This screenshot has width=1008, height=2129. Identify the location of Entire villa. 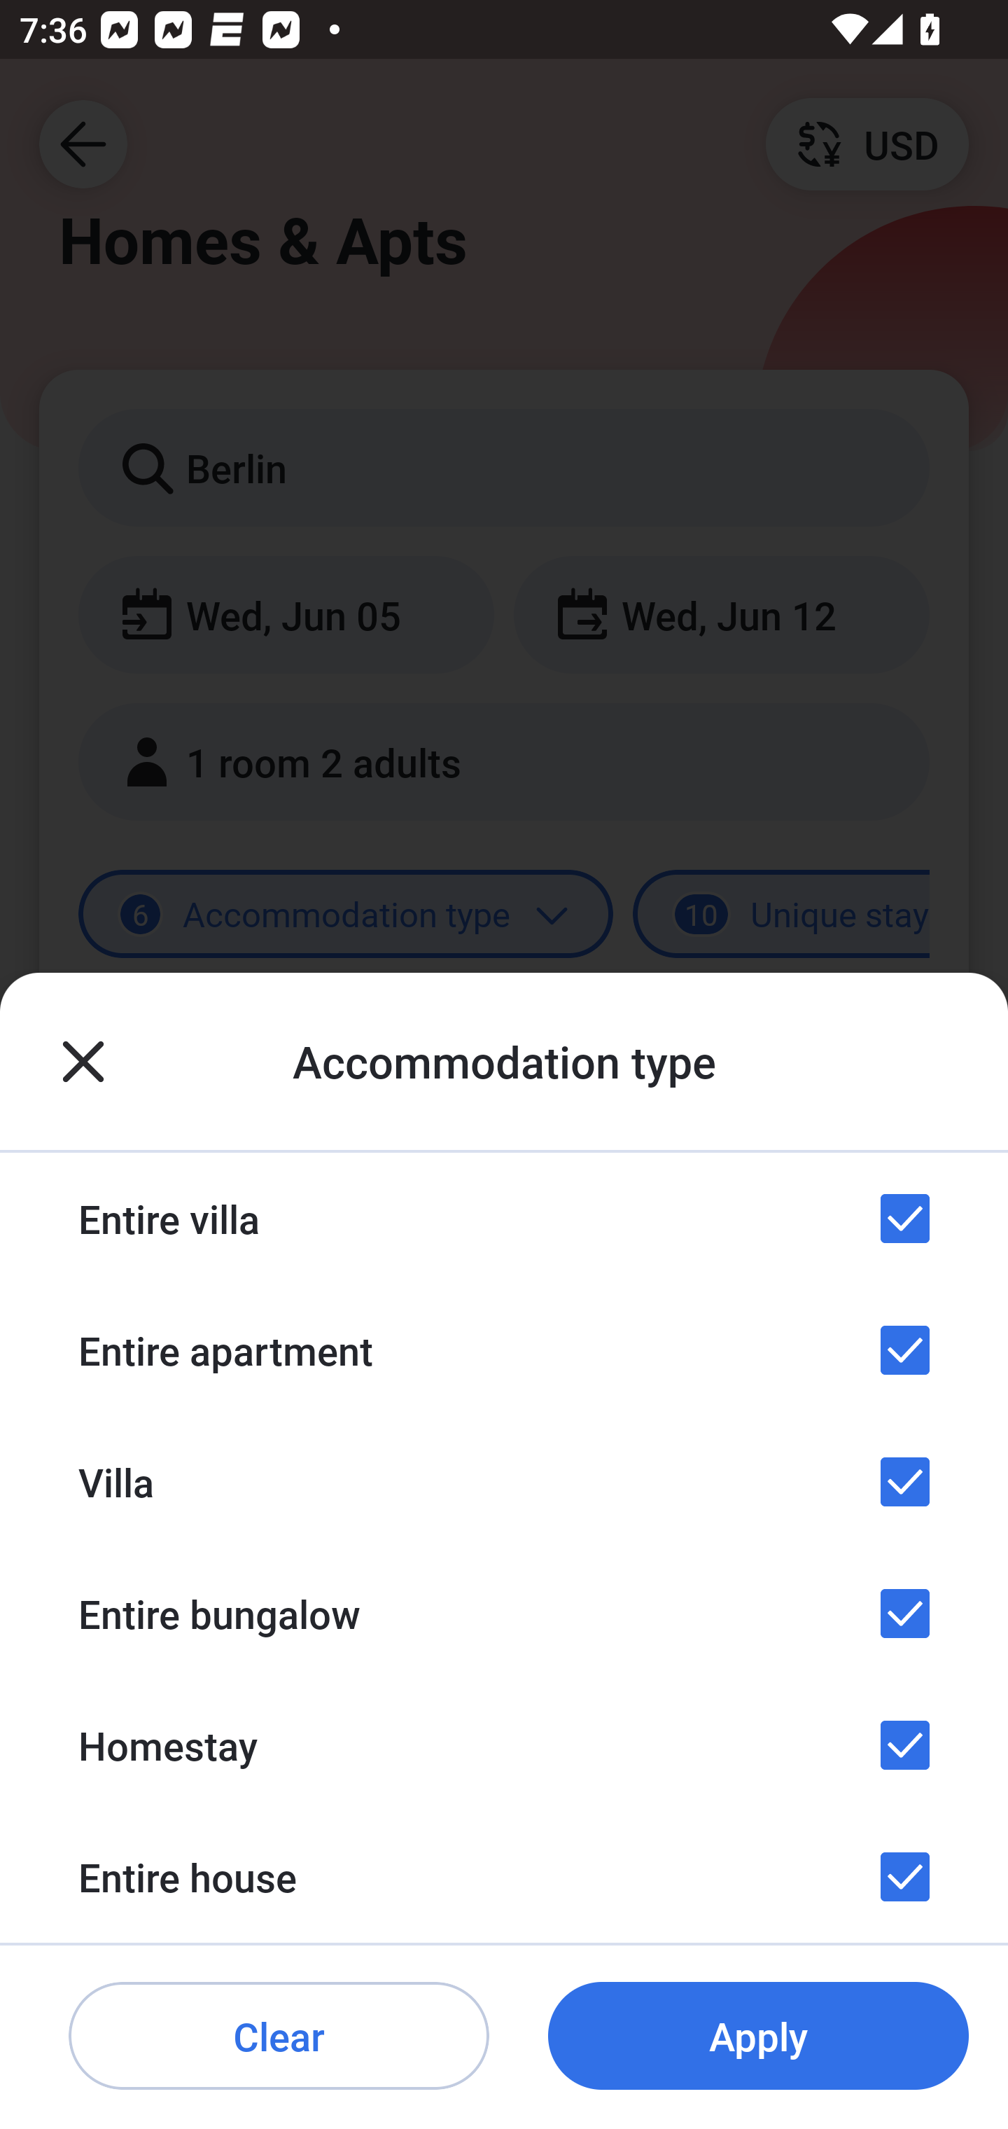
(504, 1219).